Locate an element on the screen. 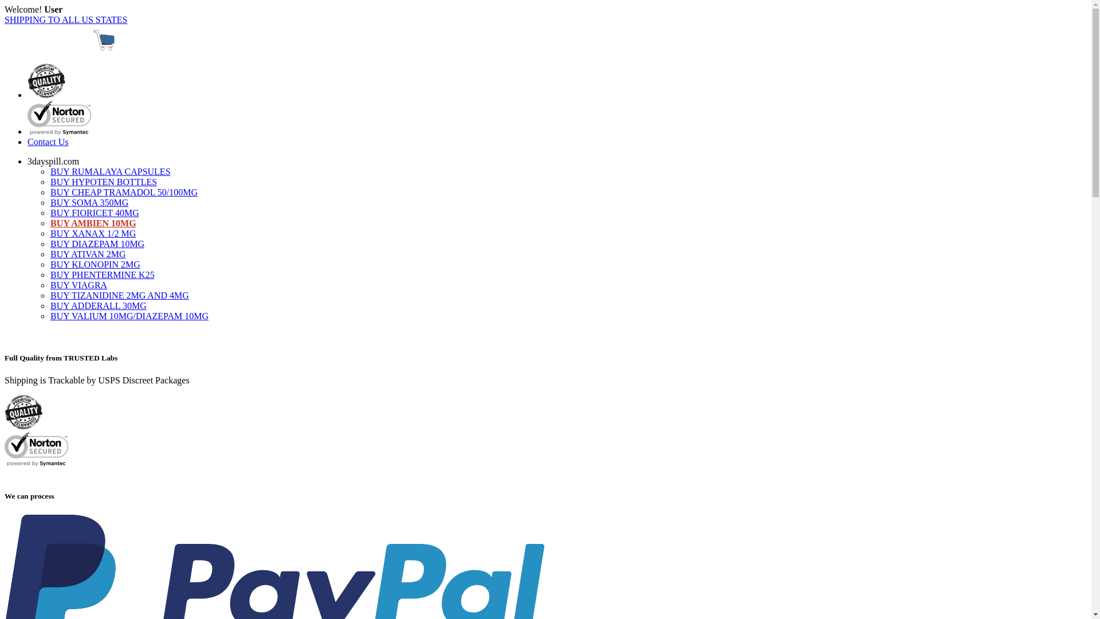 The height and width of the screenshot is (619, 1100). BUY ADDERALL 30MG is located at coordinates (99, 306).